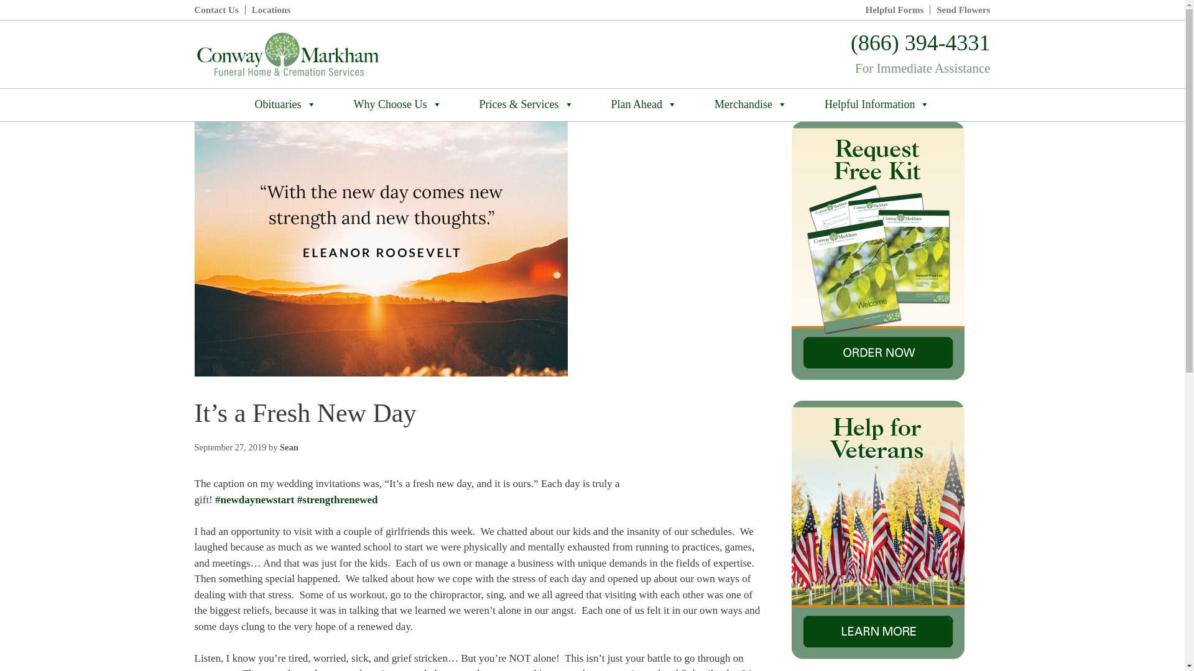 This screenshot has width=1194, height=671. I want to click on Obituaries, so click(286, 104).